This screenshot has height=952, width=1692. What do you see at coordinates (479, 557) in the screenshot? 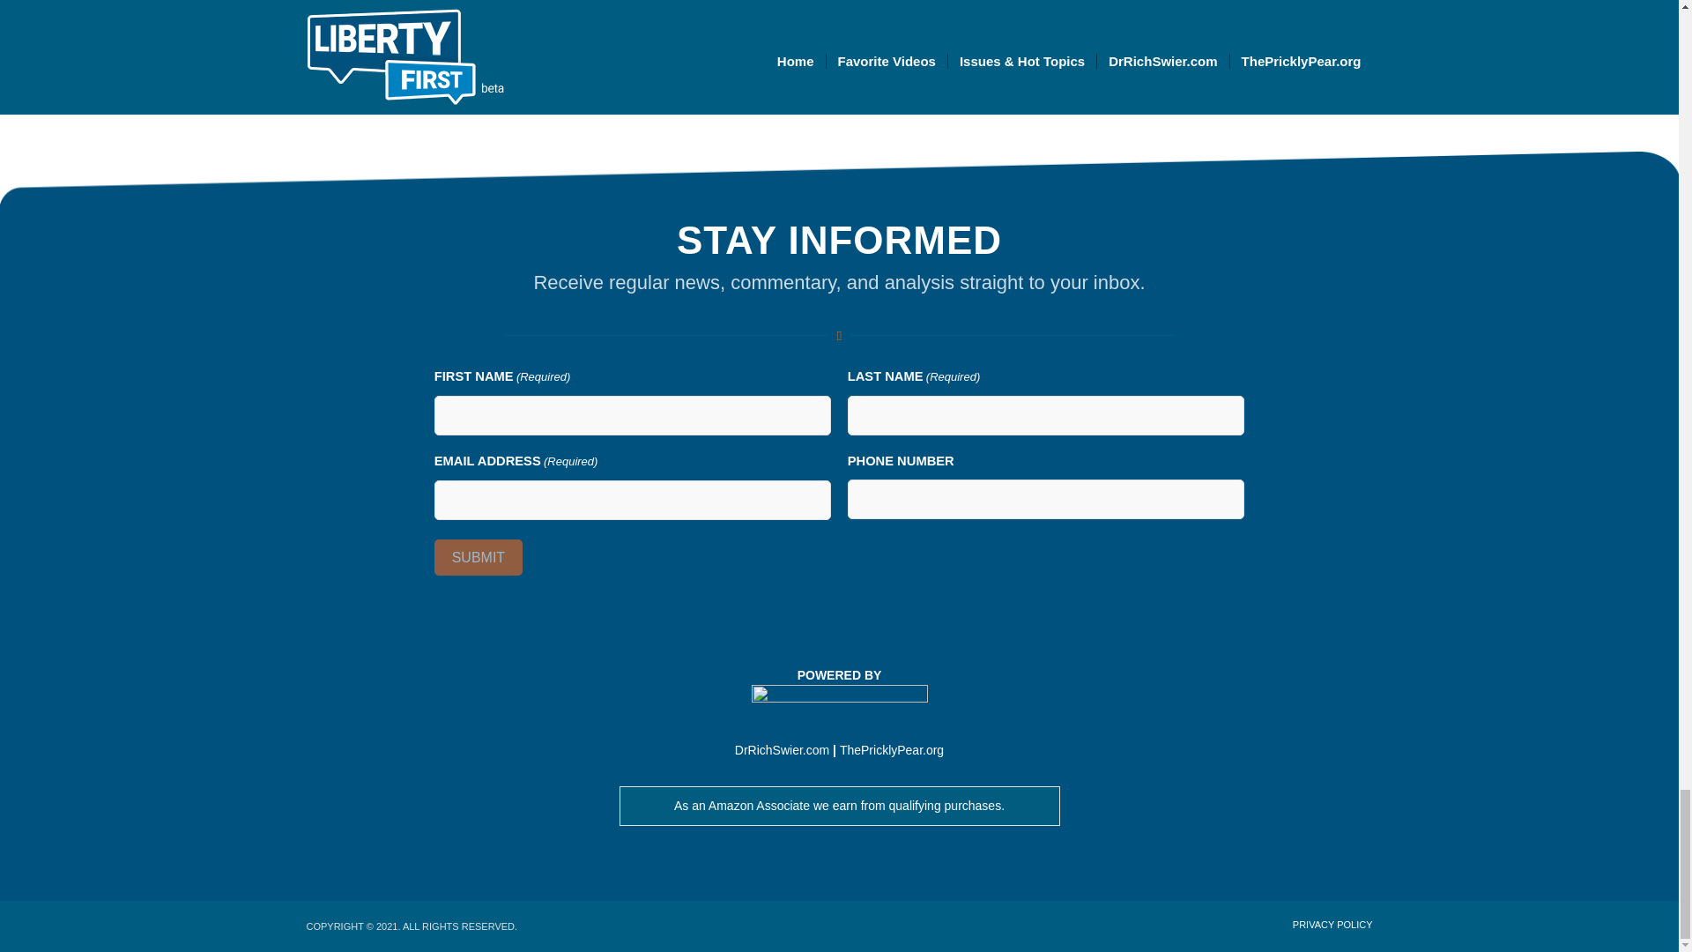
I see `SUBMIT` at bounding box center [479, 557].